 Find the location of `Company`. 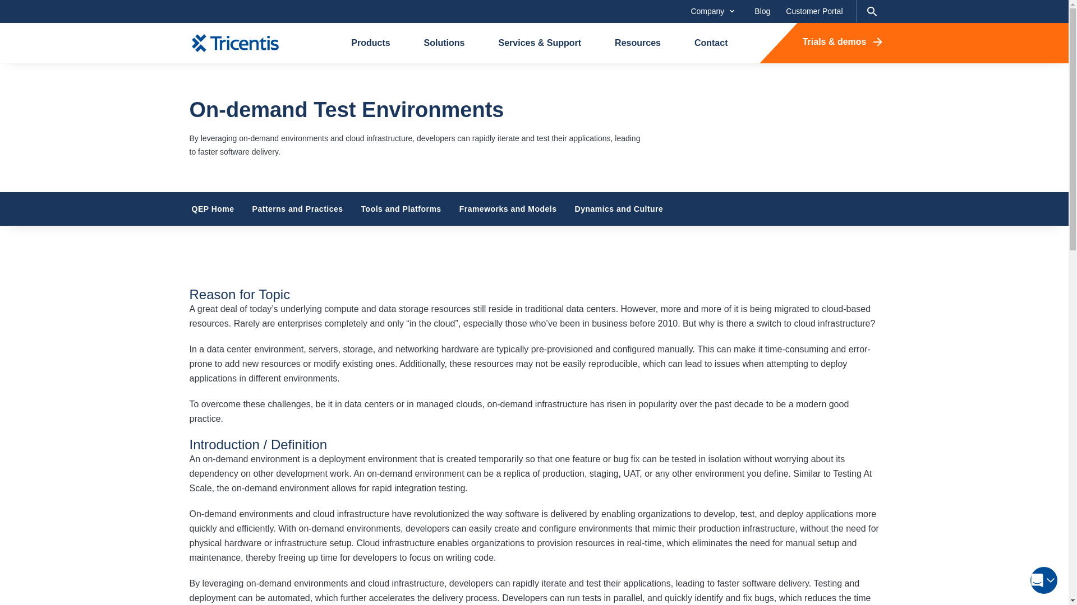

Company is located at coordinates (712, 11).